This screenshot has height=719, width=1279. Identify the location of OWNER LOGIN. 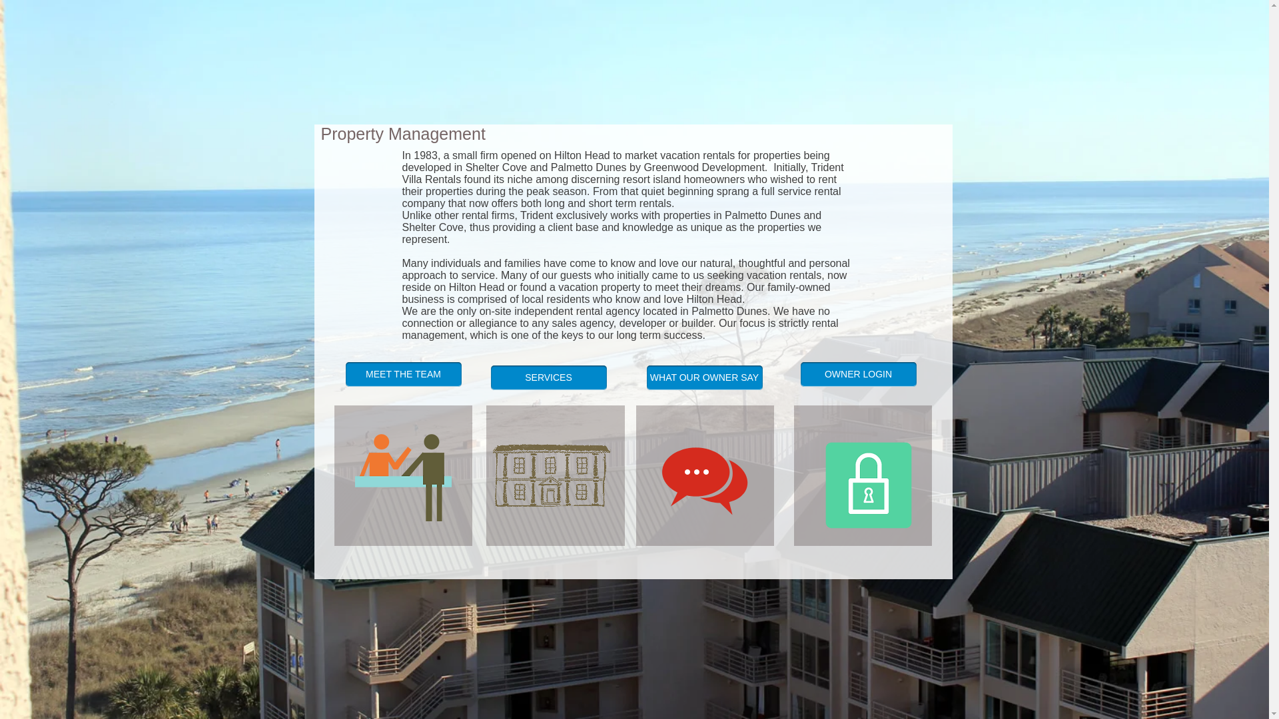
(858, 374).